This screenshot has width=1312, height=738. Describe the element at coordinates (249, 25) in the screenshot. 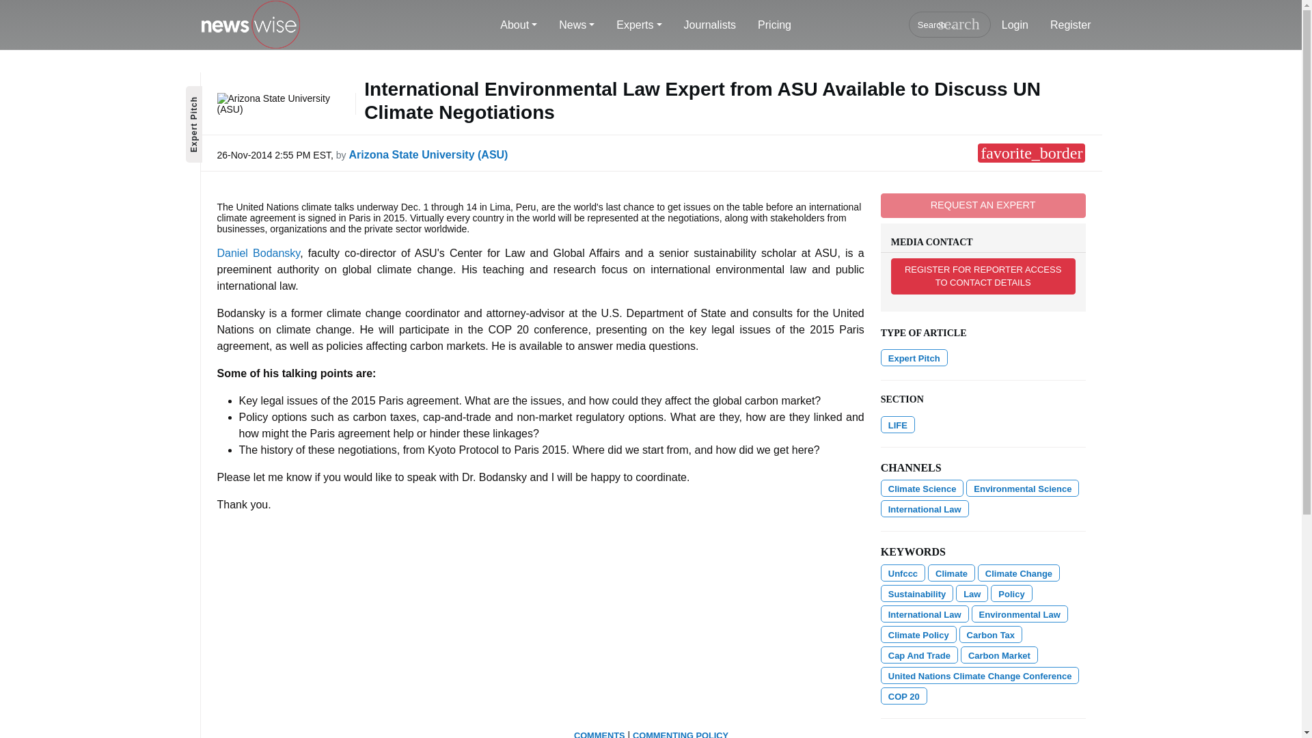

I see `Newswise logo` at that location.